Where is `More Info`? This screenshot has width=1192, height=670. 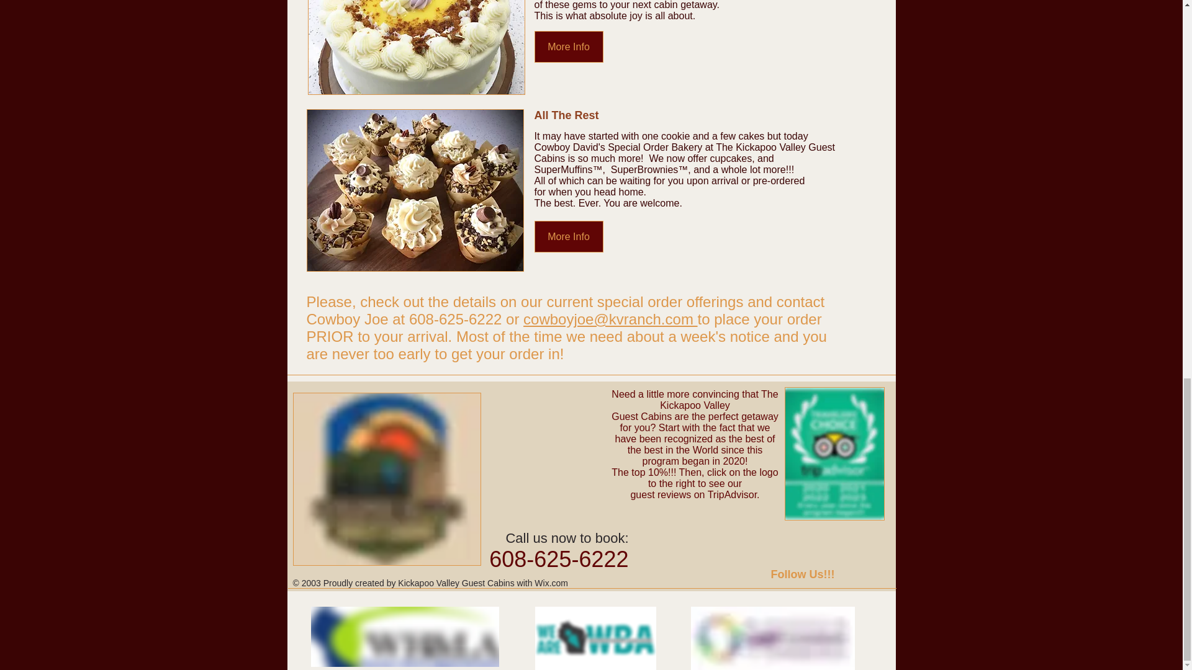
More Info is located at coordinates (569, 47).